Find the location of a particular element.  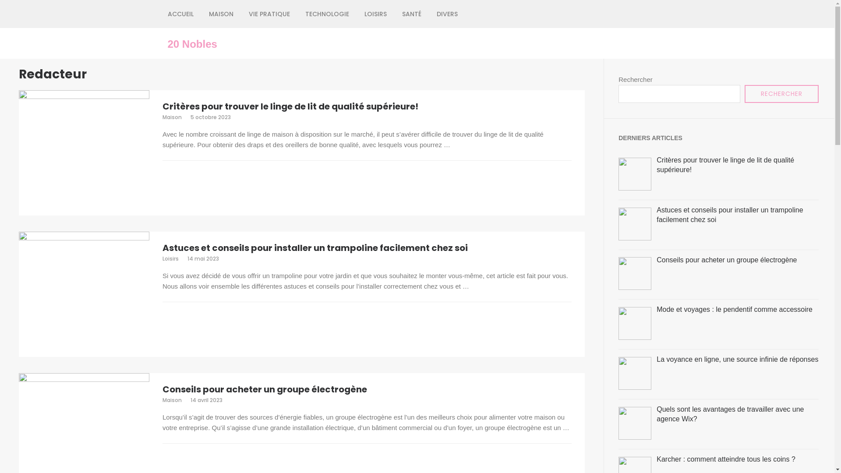

RECHERCHER is located at coordinates (781, 94).